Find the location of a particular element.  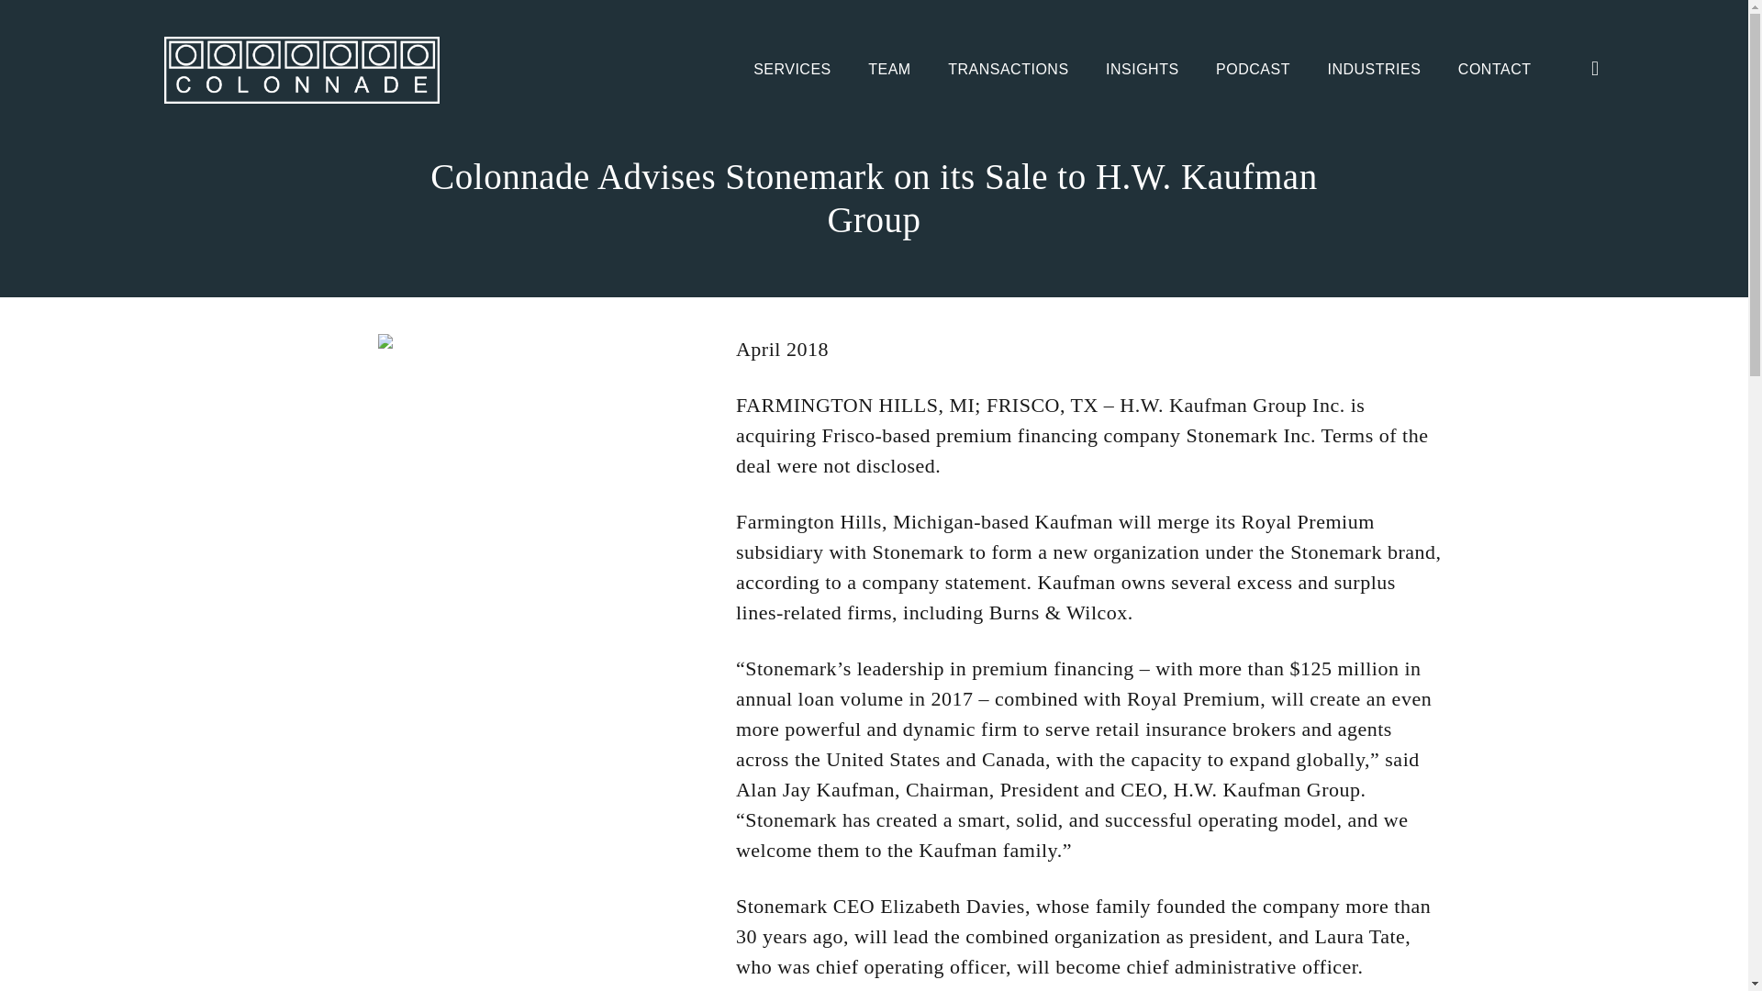

INSIGHTS is located at coordinates (1142, 70).